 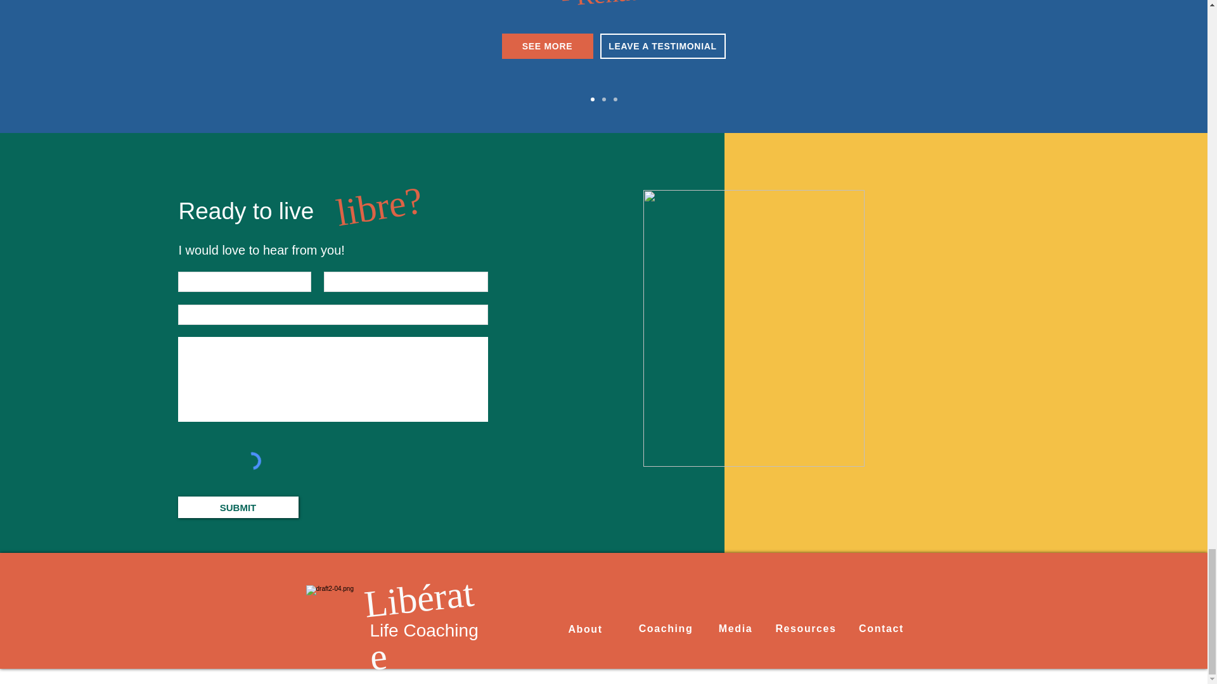 What do you see at coordinates (806, 629) in the screenshot?
I see `Resources` at bounding box center [806, 629].